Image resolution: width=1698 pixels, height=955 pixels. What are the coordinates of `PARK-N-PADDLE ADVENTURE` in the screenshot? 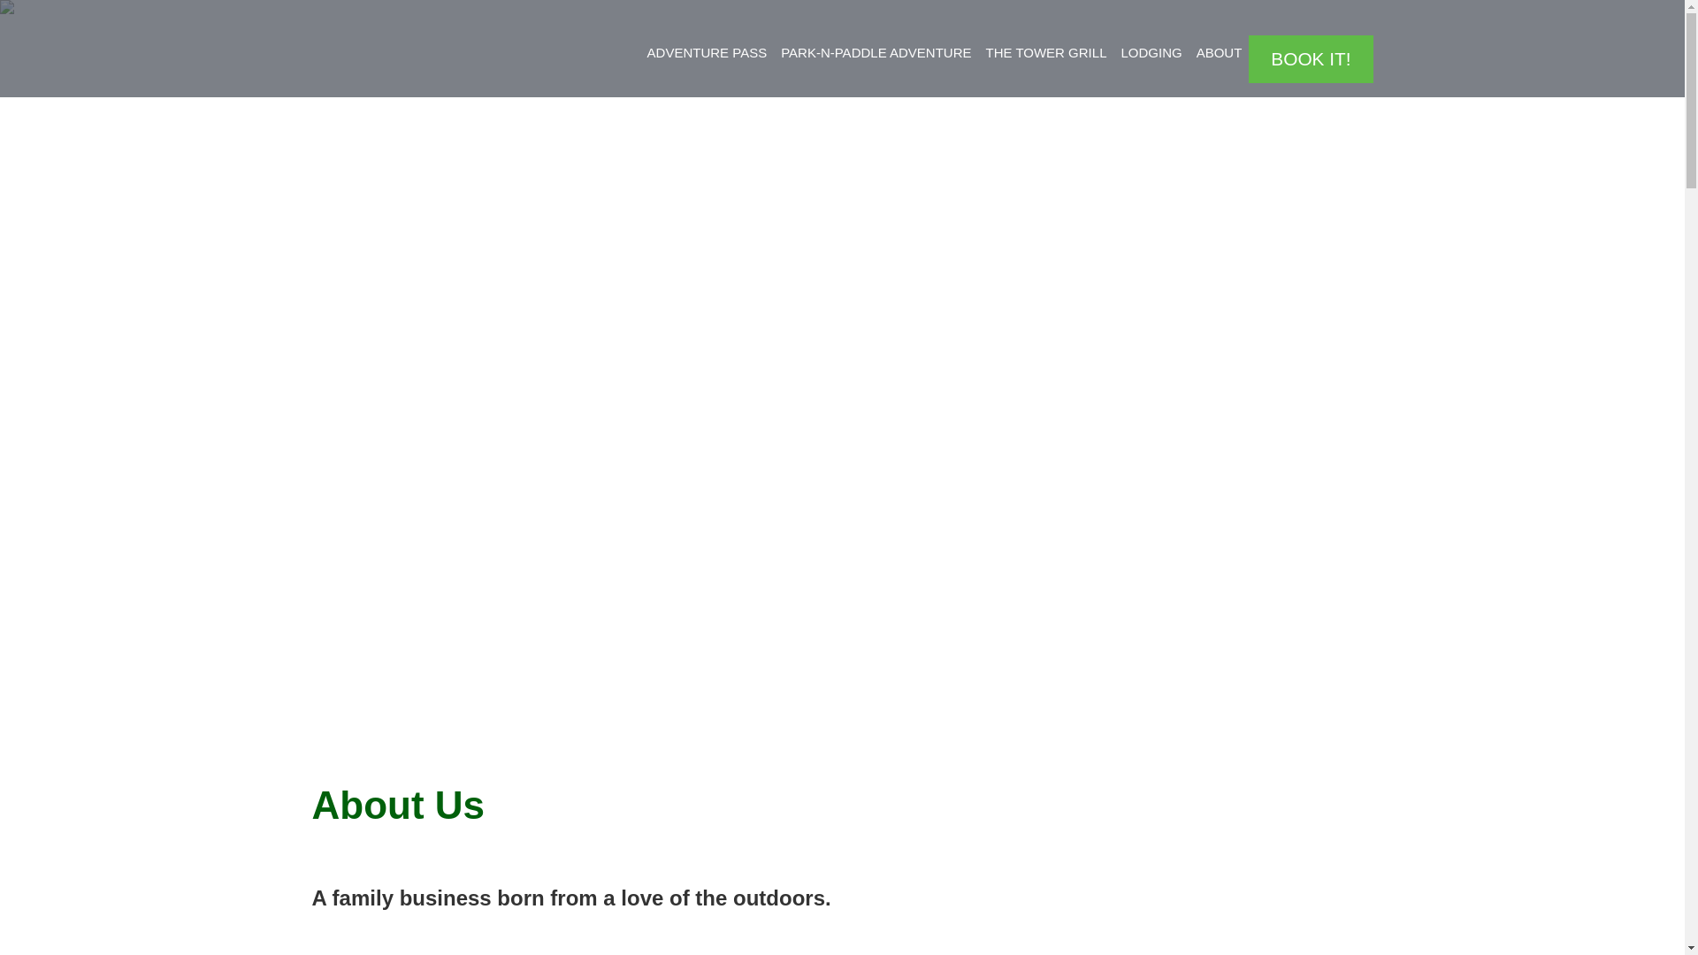 It's located at (876, 53).